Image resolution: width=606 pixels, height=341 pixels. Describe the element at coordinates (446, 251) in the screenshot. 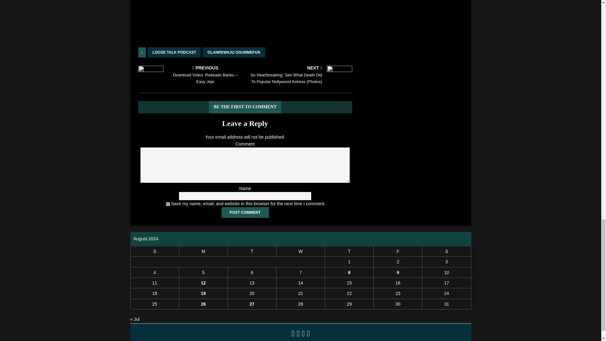

I see `Saturday` at that location.